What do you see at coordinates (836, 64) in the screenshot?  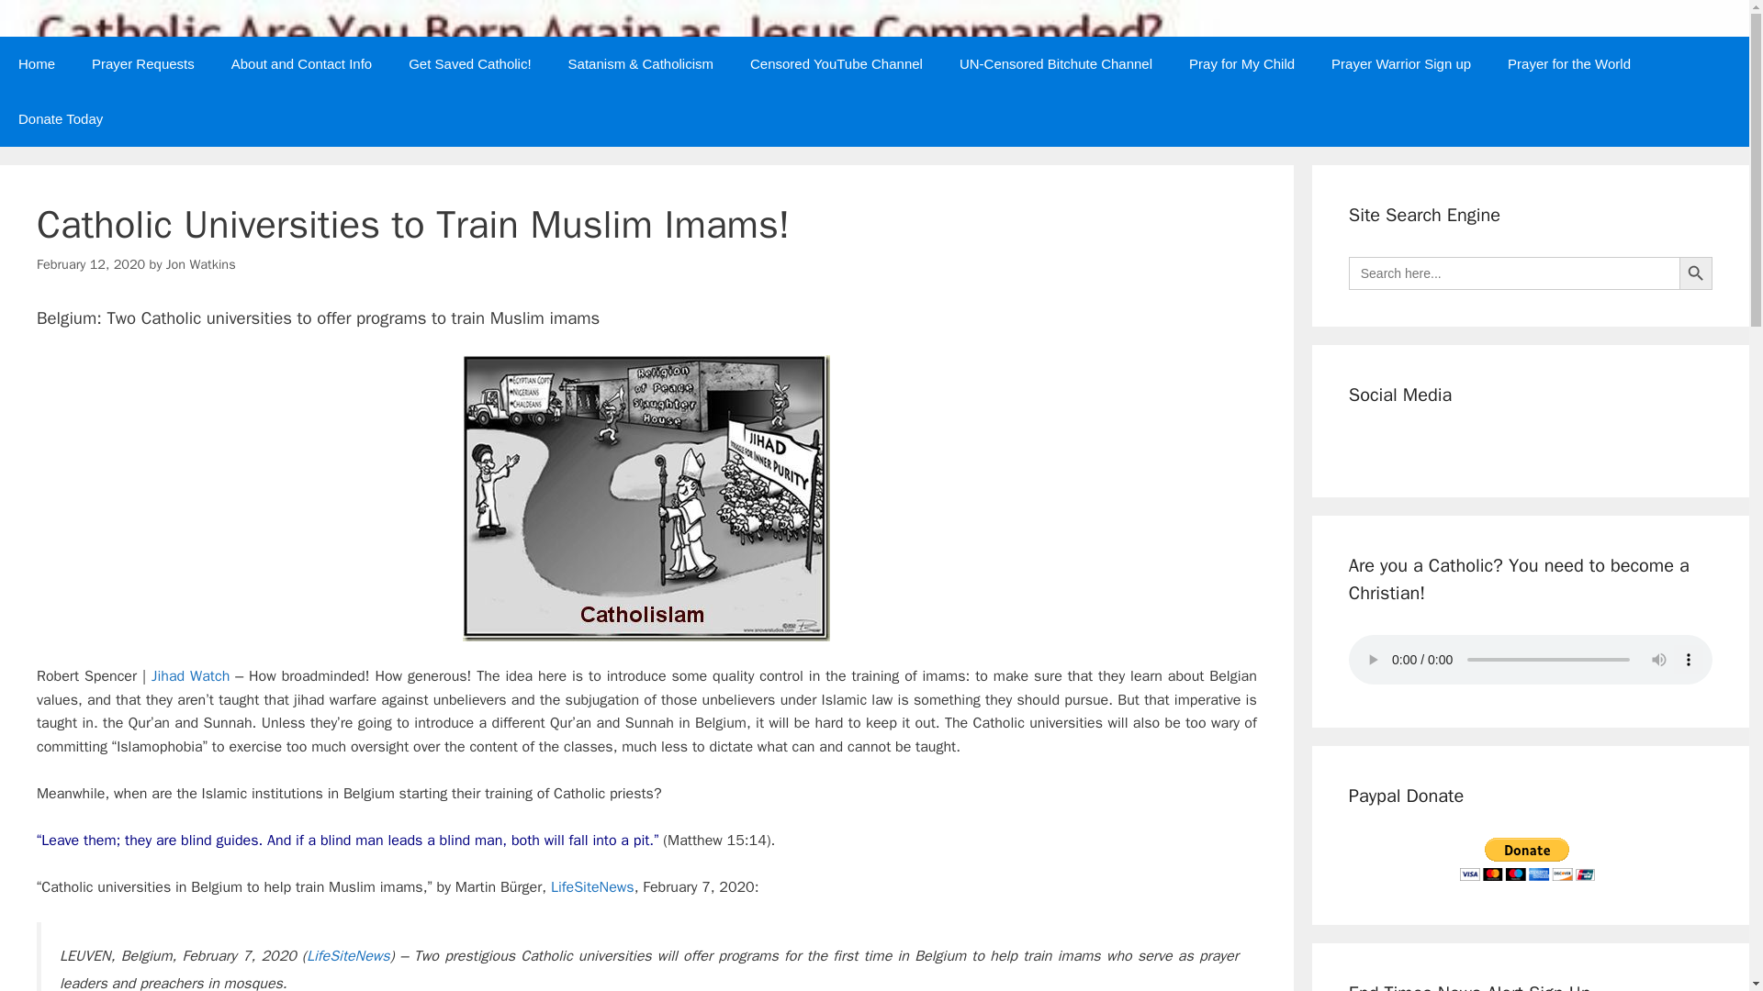 I see `Censored YouTube Channel` at bounding box center [836, 64].